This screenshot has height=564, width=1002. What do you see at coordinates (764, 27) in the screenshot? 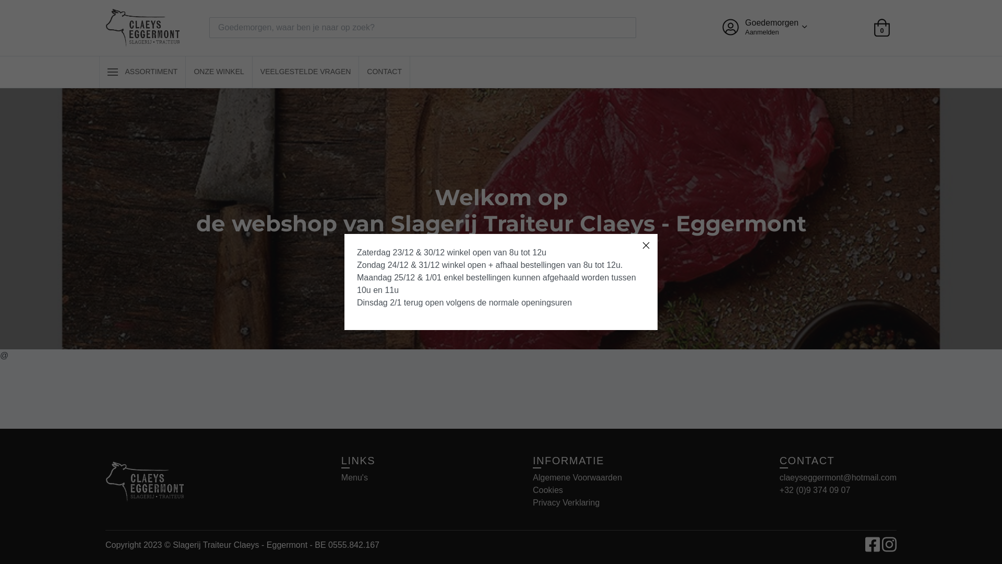
I see `Goedemorgen
Aanmelden` at bounding box center [764, 27].